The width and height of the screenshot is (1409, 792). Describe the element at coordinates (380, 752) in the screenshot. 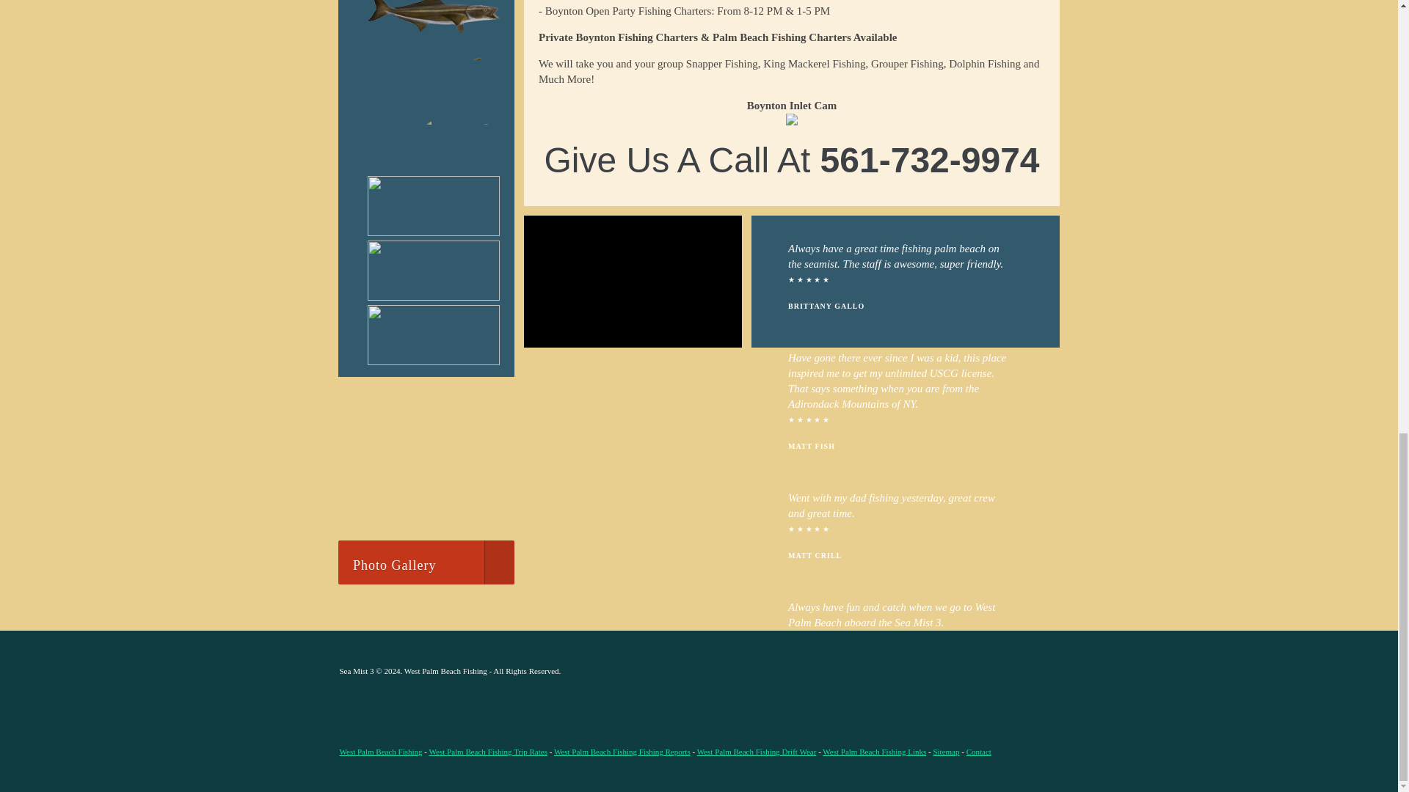

I see `West Palm Beach Fishing` at that location.